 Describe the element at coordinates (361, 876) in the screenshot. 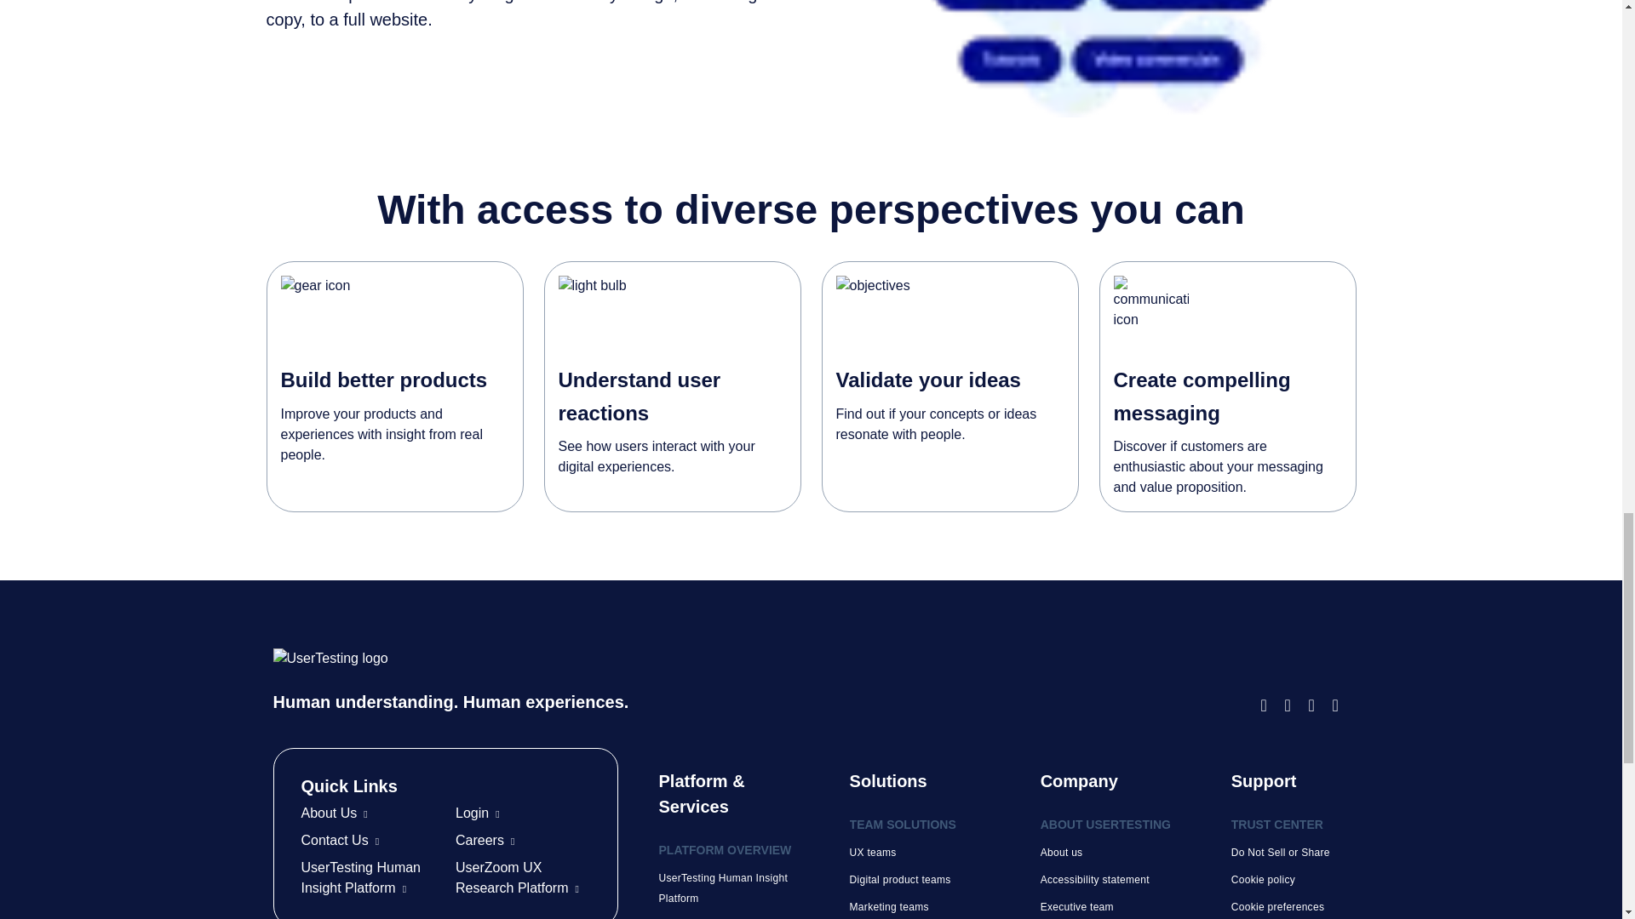

I see `UserTesting Human Insight Platform` at that location.